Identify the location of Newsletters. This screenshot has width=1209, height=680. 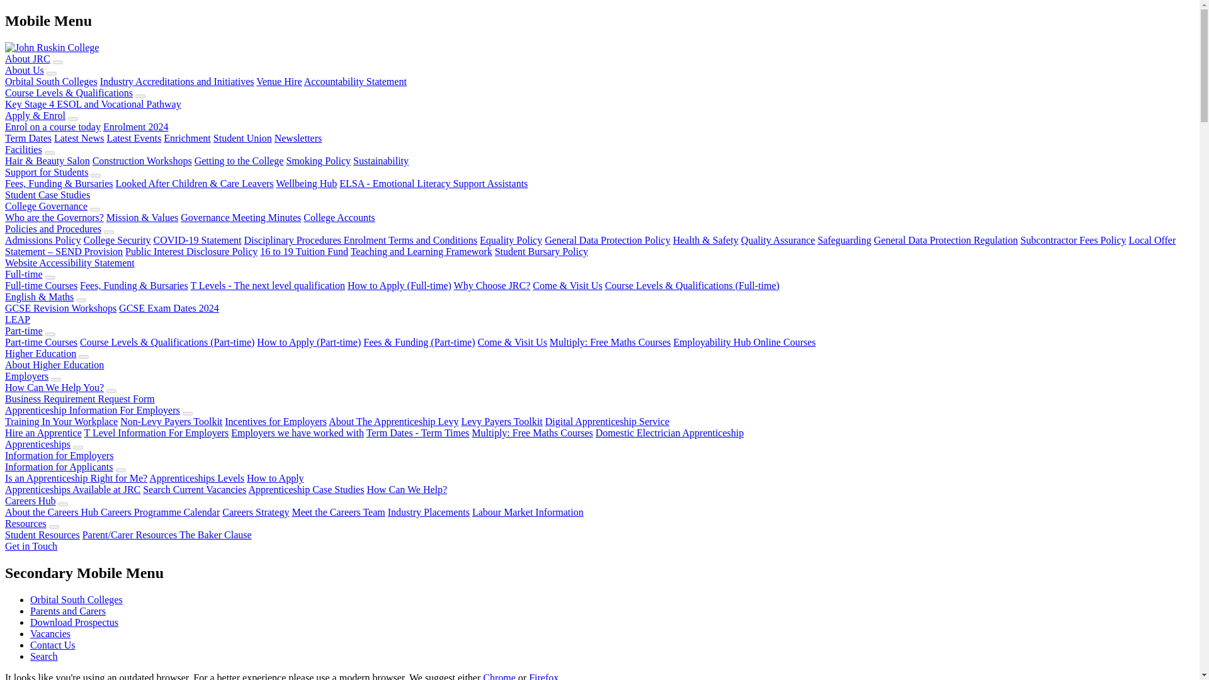
(298, 137).